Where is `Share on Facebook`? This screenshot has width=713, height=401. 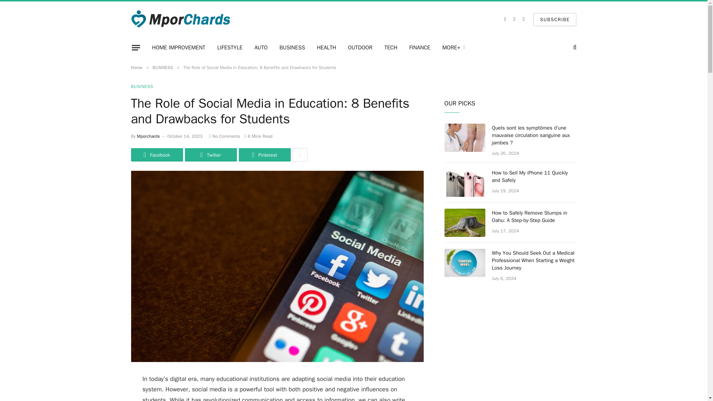 Share on Facebook is located at coordinates (156, 154).